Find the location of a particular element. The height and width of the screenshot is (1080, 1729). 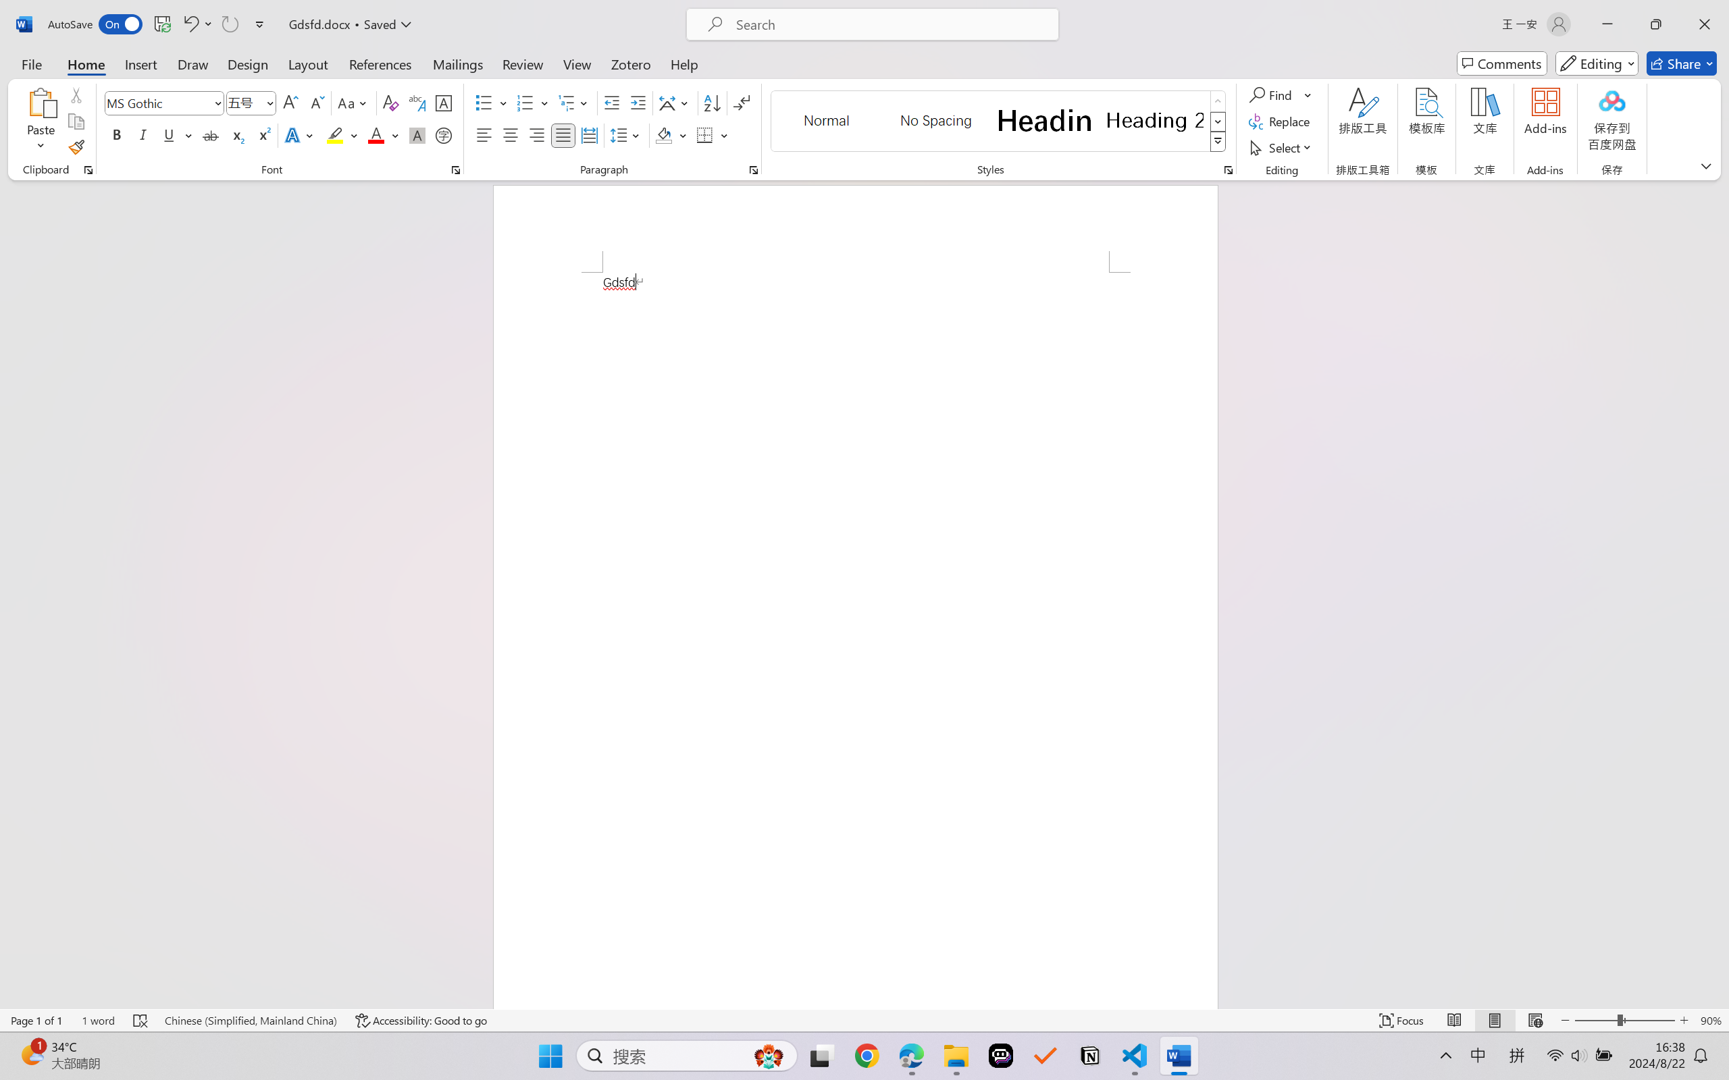

Select is located at coordinates (1283, 147).